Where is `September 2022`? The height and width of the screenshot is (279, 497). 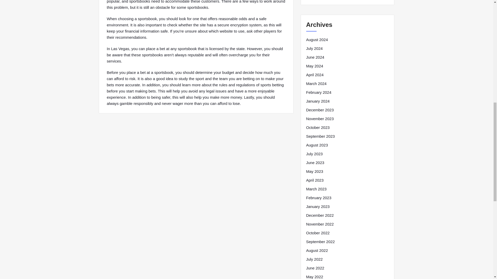
September 2022 is located at coordinates (320, 242).